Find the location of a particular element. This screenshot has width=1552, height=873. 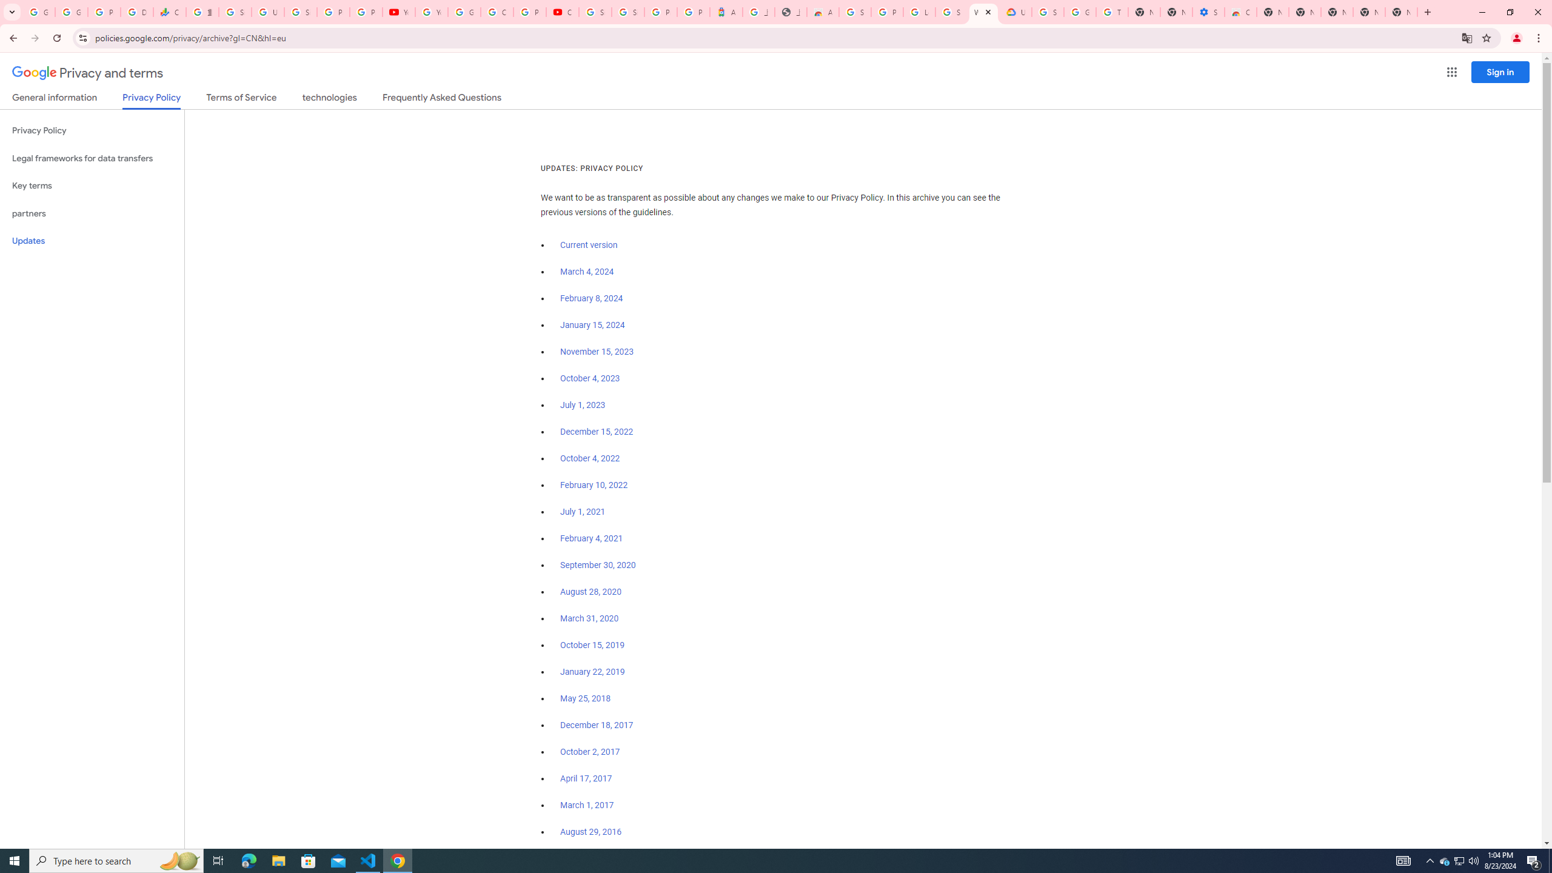

Address and search bar is located at coordinates (775, 38).